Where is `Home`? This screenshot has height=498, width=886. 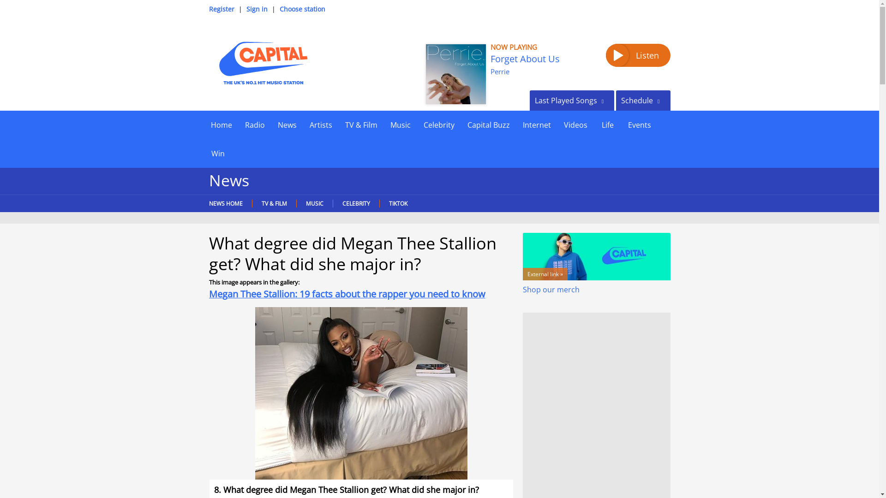
Home is located at coordinates (221, 125).